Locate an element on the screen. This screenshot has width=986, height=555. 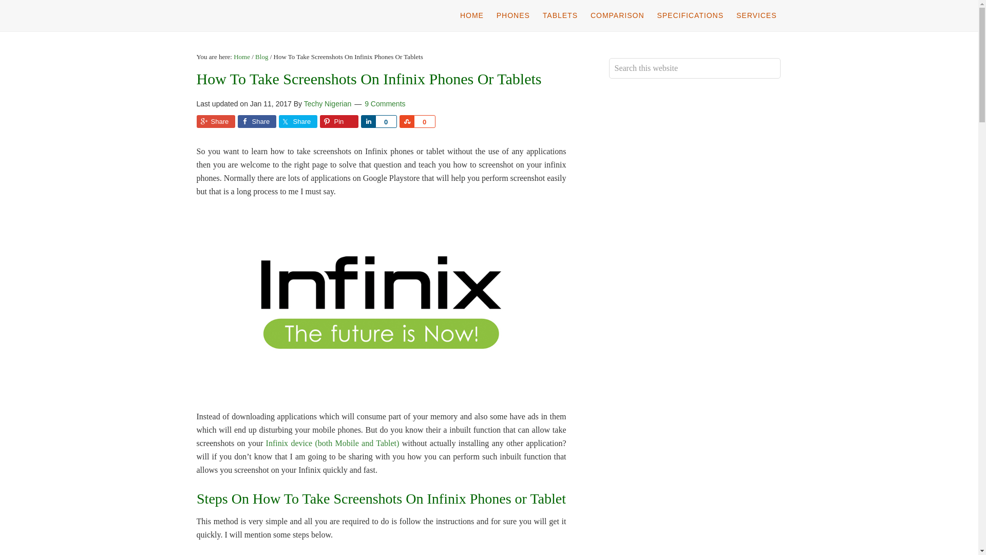
Pin is located at coordinates (338, 121).